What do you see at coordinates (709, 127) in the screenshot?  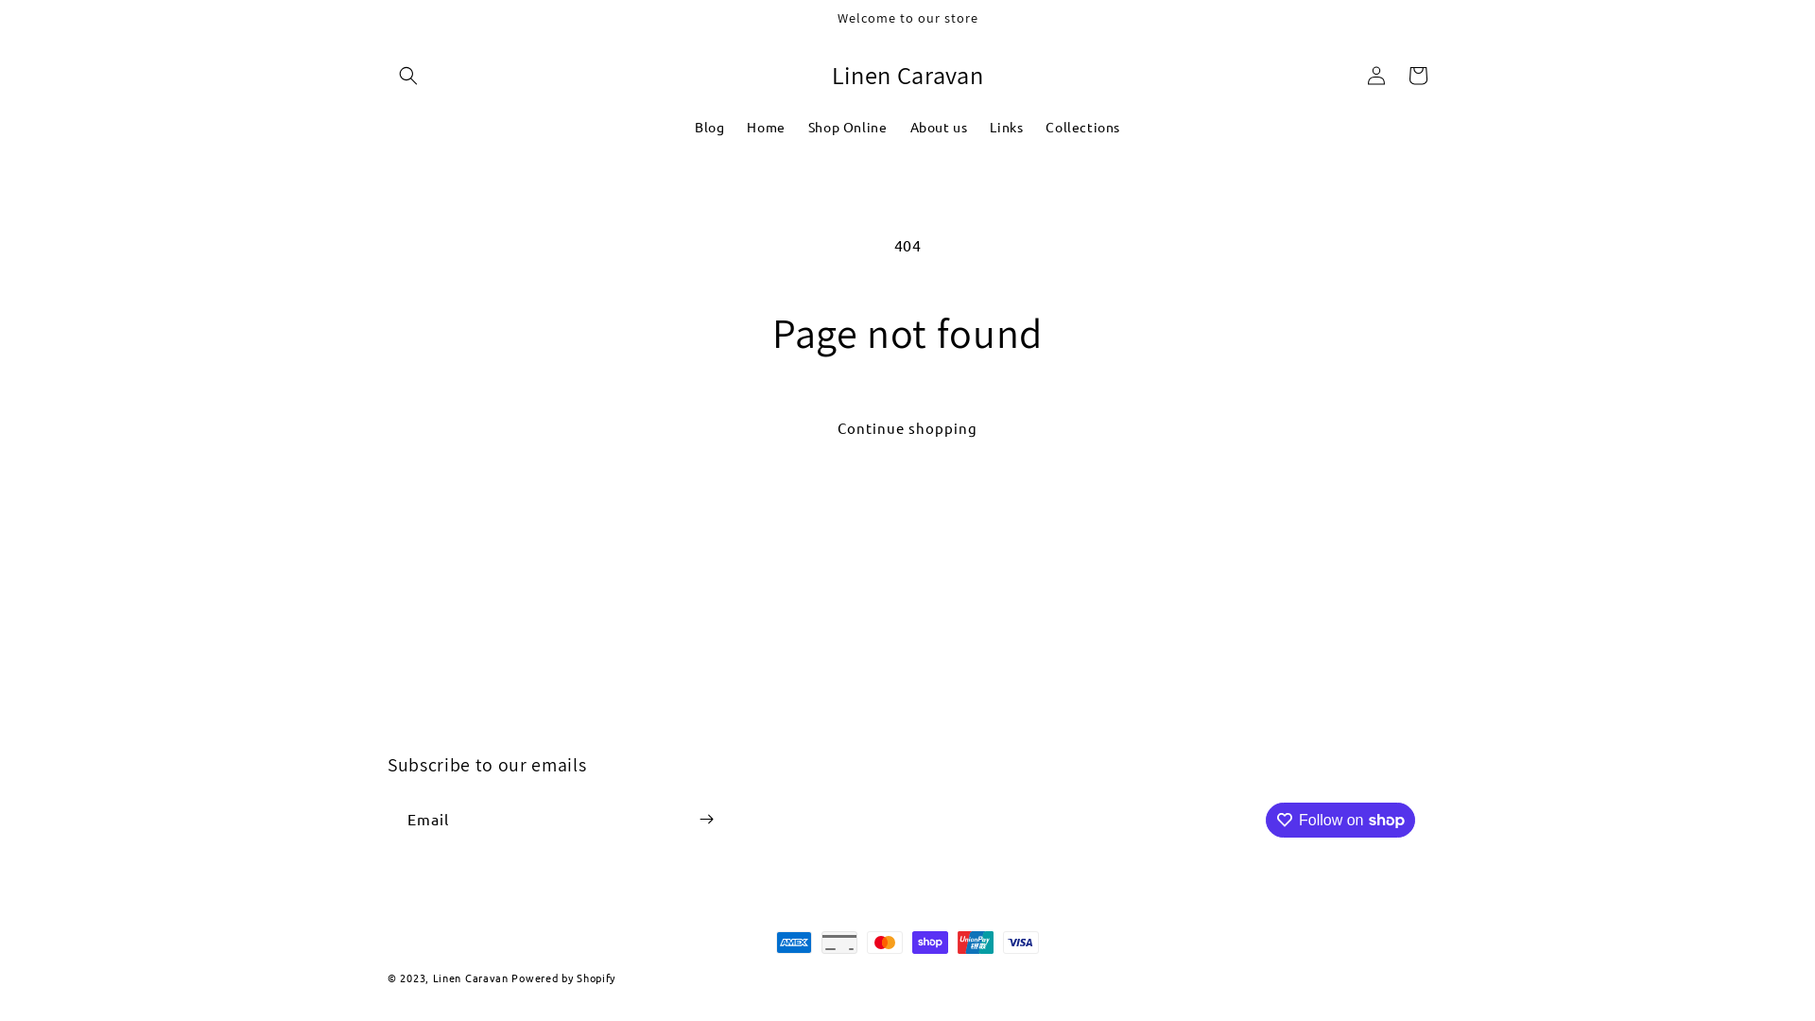 I see `Blog` at bounding box center [709, 127].